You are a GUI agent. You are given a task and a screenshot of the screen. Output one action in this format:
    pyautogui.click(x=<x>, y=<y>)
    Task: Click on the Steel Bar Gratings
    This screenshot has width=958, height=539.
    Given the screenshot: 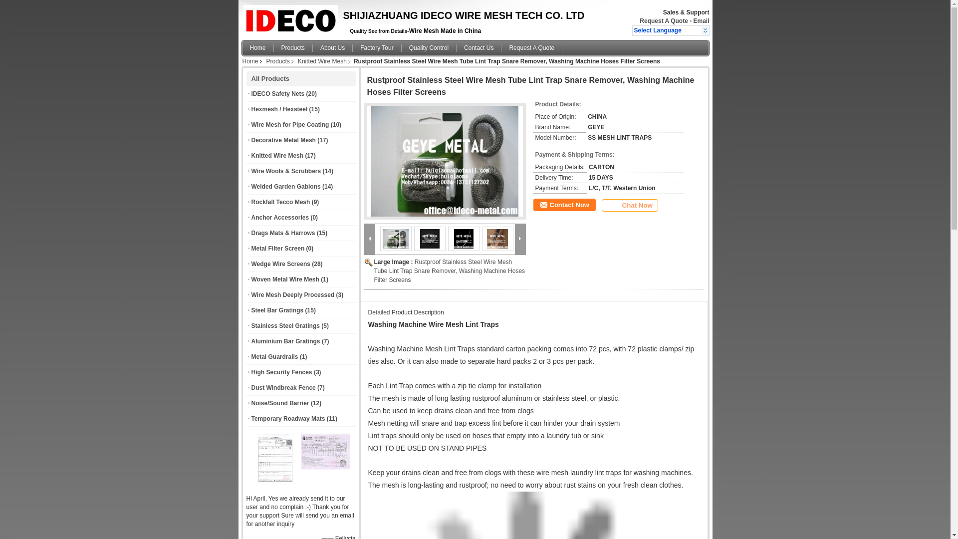 What is the action you would take?
    pyautogui.click(x=277, y=310)
    